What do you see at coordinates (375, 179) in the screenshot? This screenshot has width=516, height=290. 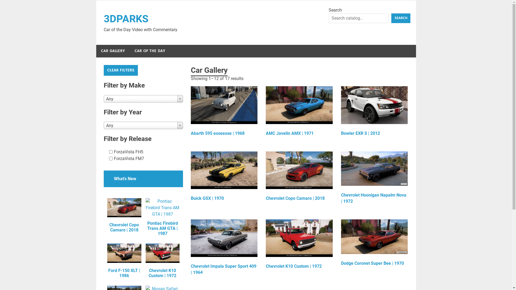 I see `Chevrolet Hoonigan Napalm Nova | 1972` at bounding box center [375, 179].